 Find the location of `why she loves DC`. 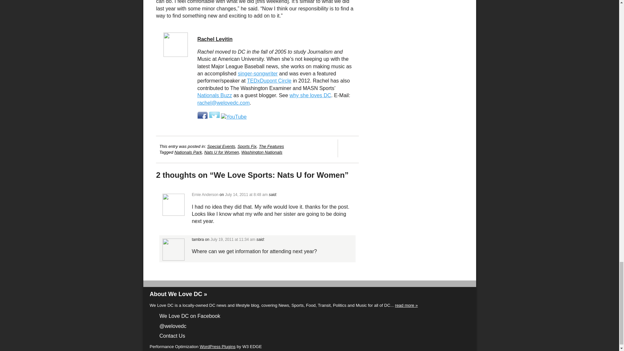

why she loves DC is located at coordinates (310, 96).